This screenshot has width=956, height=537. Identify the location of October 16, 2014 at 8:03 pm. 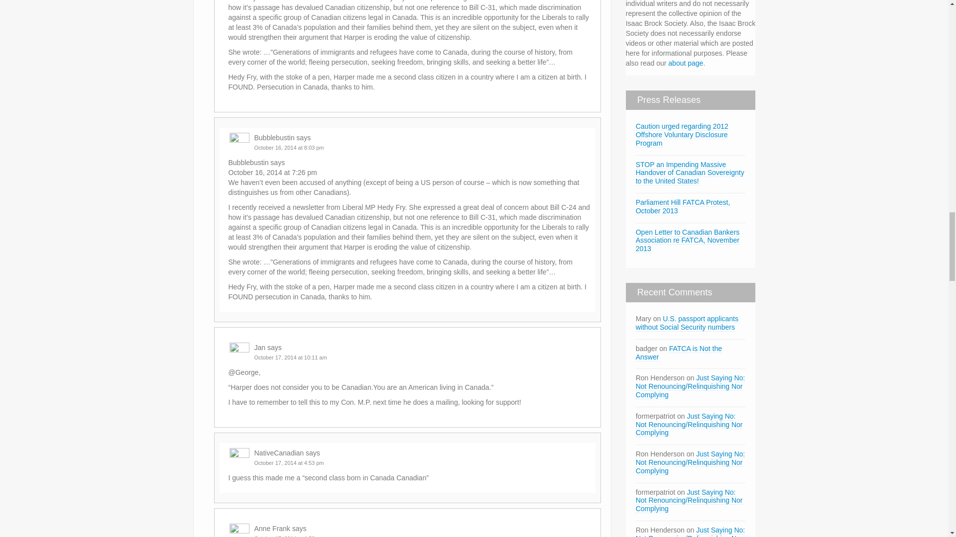
(289, 147).